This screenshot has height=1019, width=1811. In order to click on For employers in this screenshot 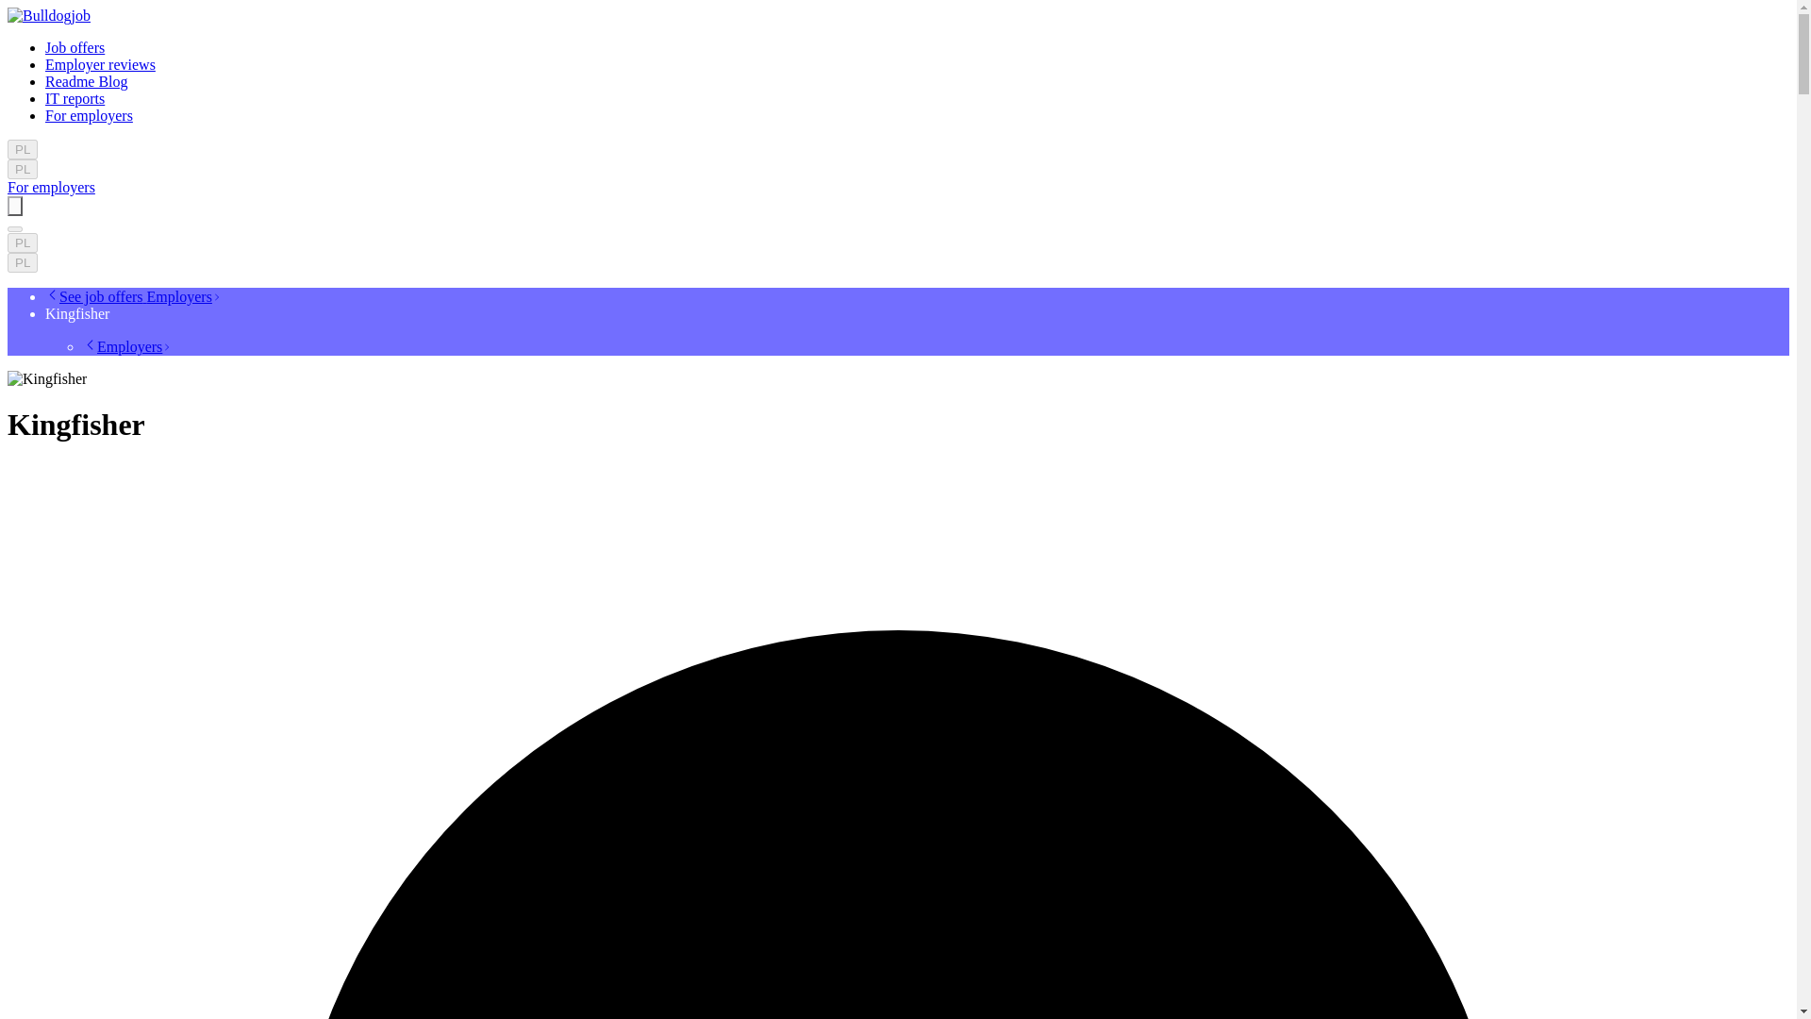, I will do `click(89, 115)`.